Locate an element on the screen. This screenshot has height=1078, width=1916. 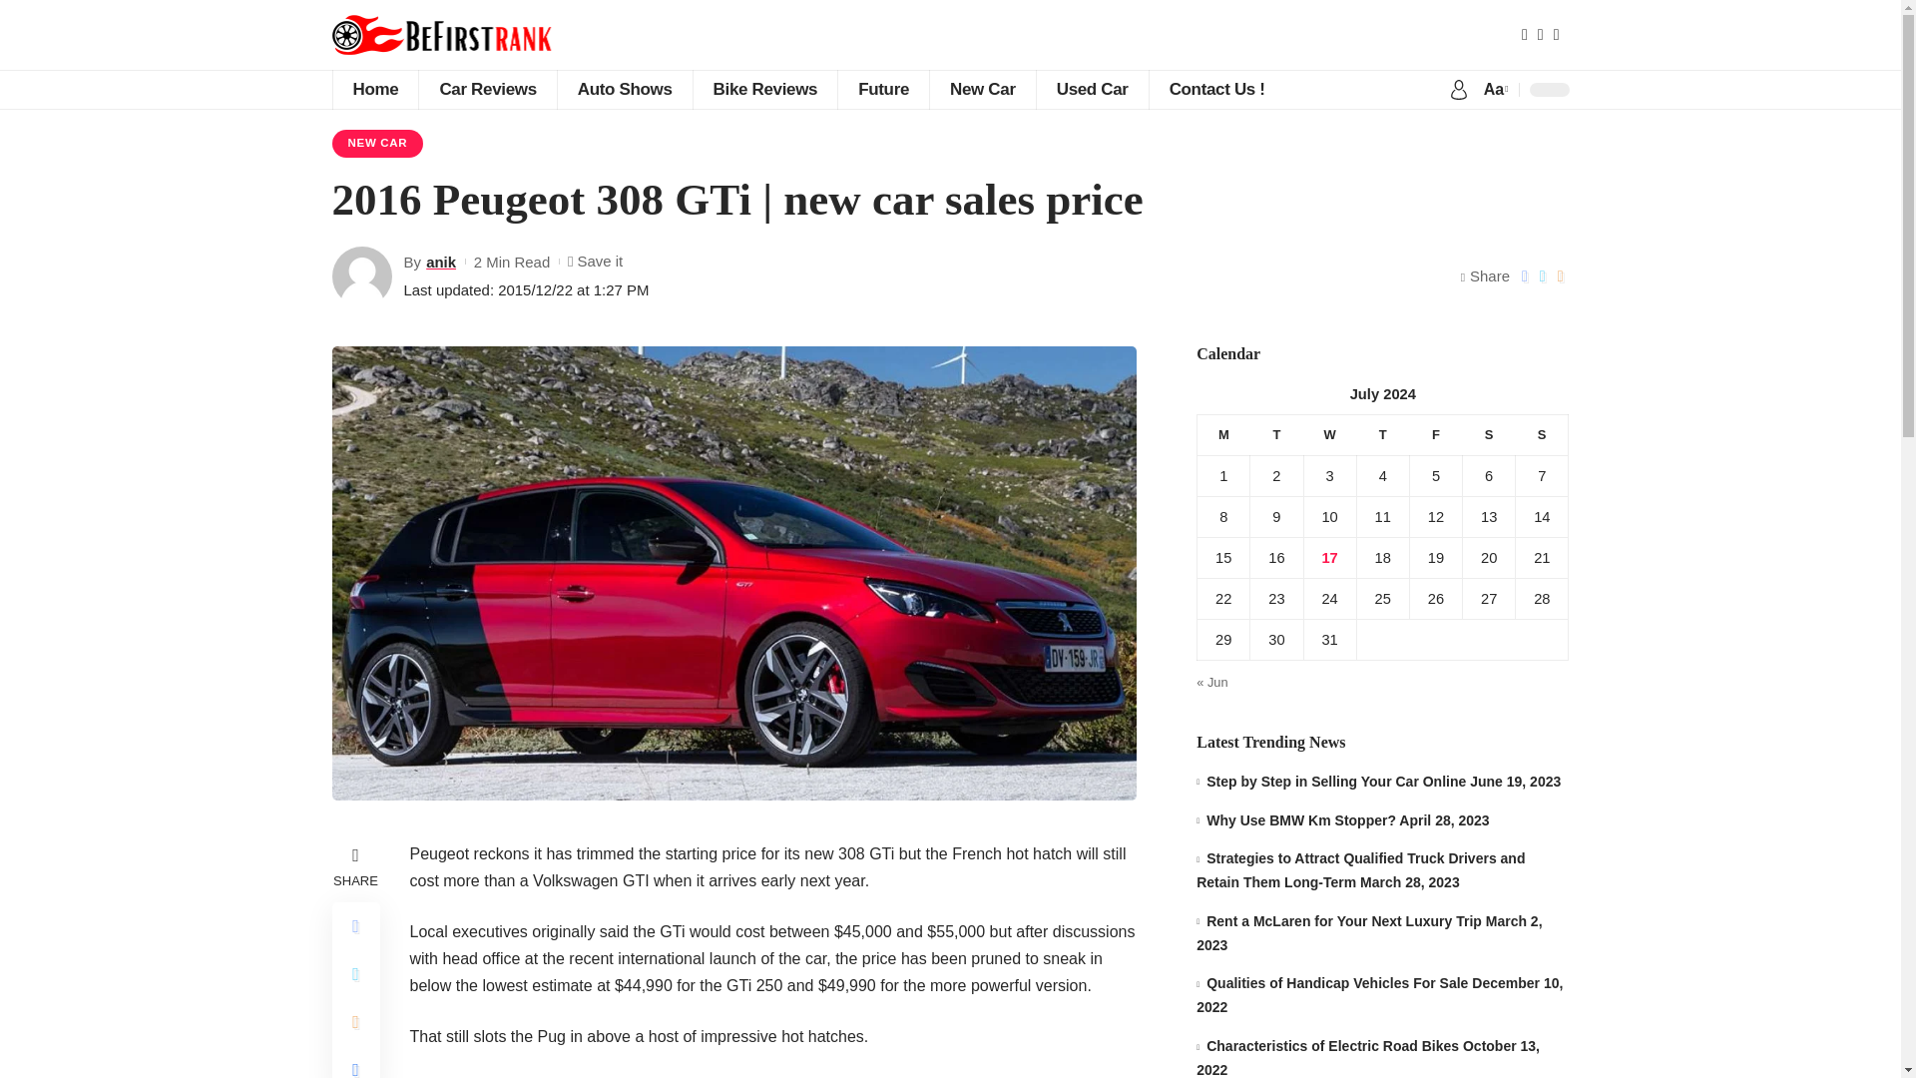
Future is located at coordinates (883, 90).